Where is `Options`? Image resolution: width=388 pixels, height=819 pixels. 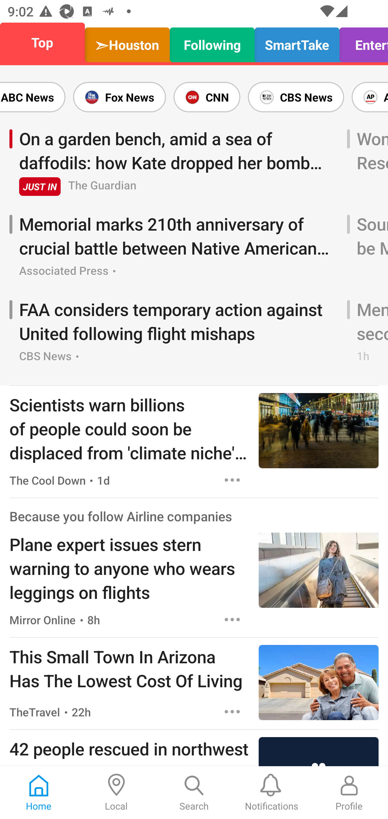 Options is located at coordinates (232, 619).